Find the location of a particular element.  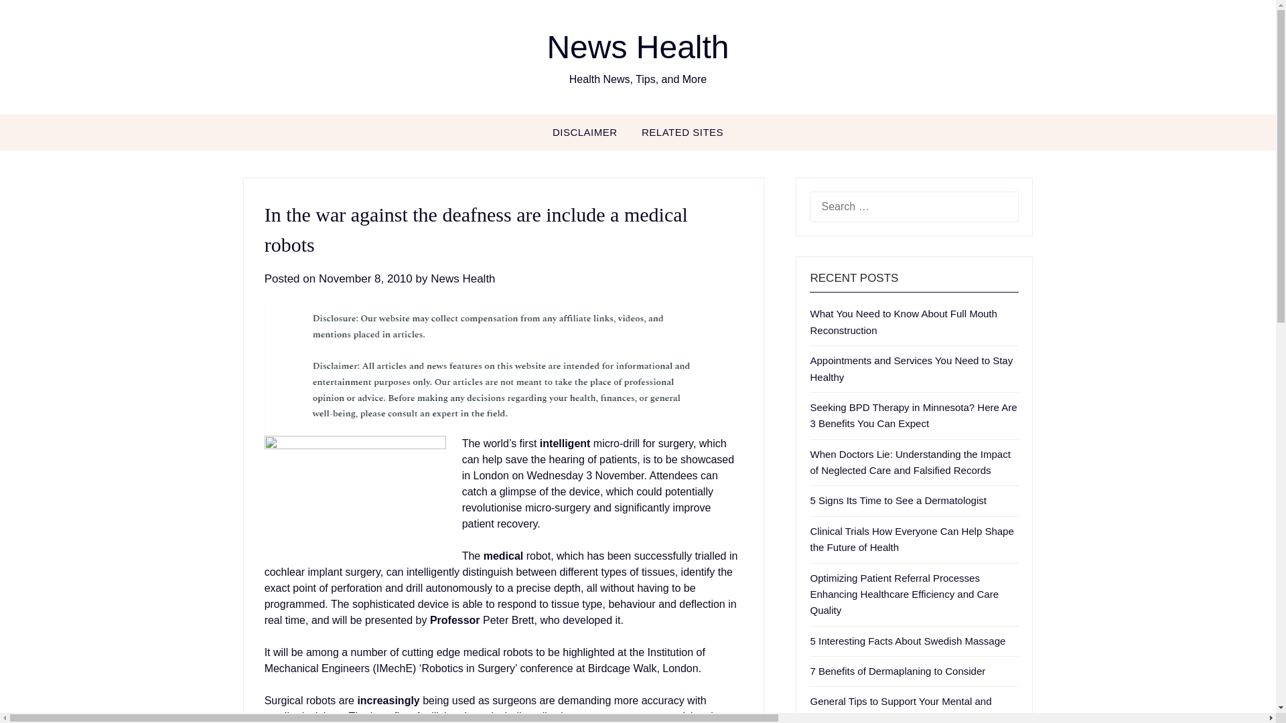

7 Benefits of Dermaplaning to Consider is located at coordinates (898, 671).